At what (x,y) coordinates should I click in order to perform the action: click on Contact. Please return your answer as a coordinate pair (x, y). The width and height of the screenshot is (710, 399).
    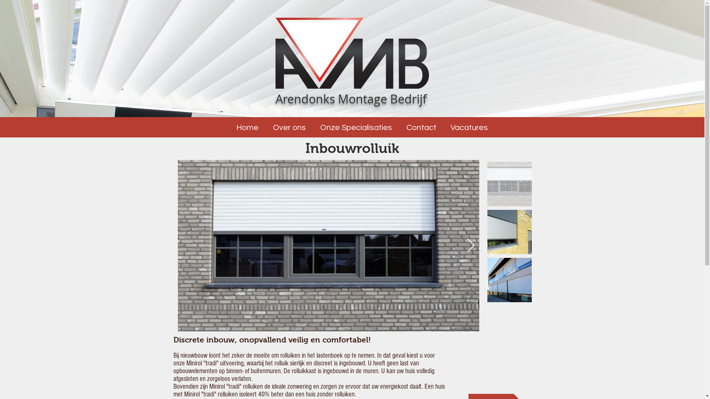
    Looking at the image, I should click on (422, 128).